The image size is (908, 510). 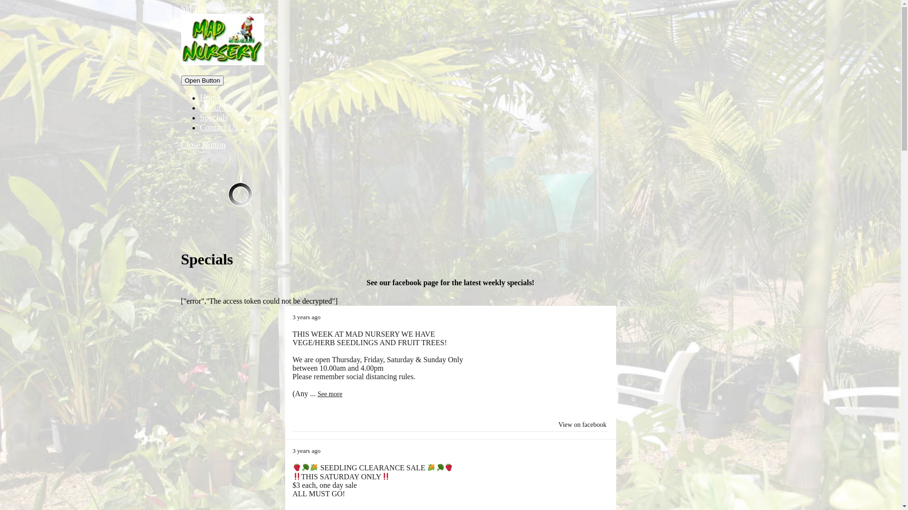 I want to click on See more, so click(x=330, y=394).